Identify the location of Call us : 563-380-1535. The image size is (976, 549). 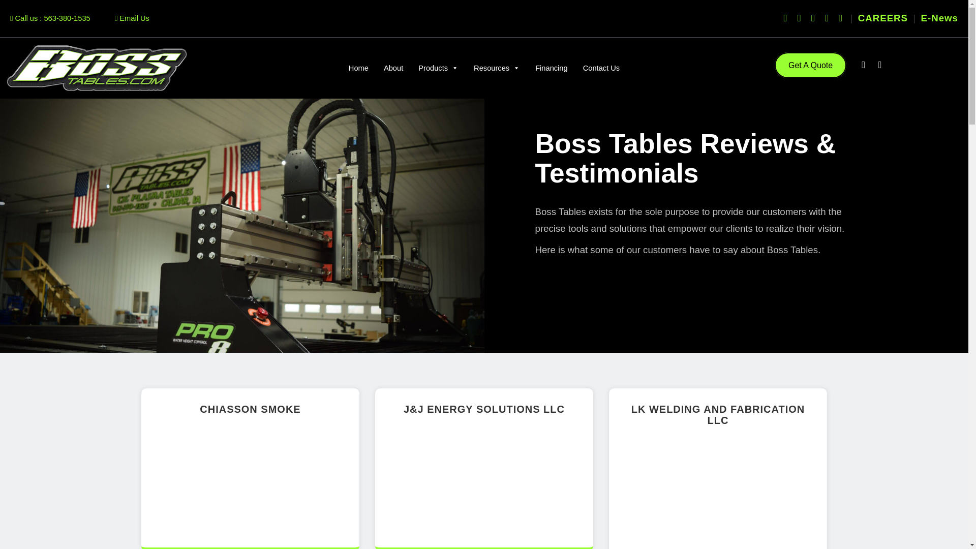
(50, 18).